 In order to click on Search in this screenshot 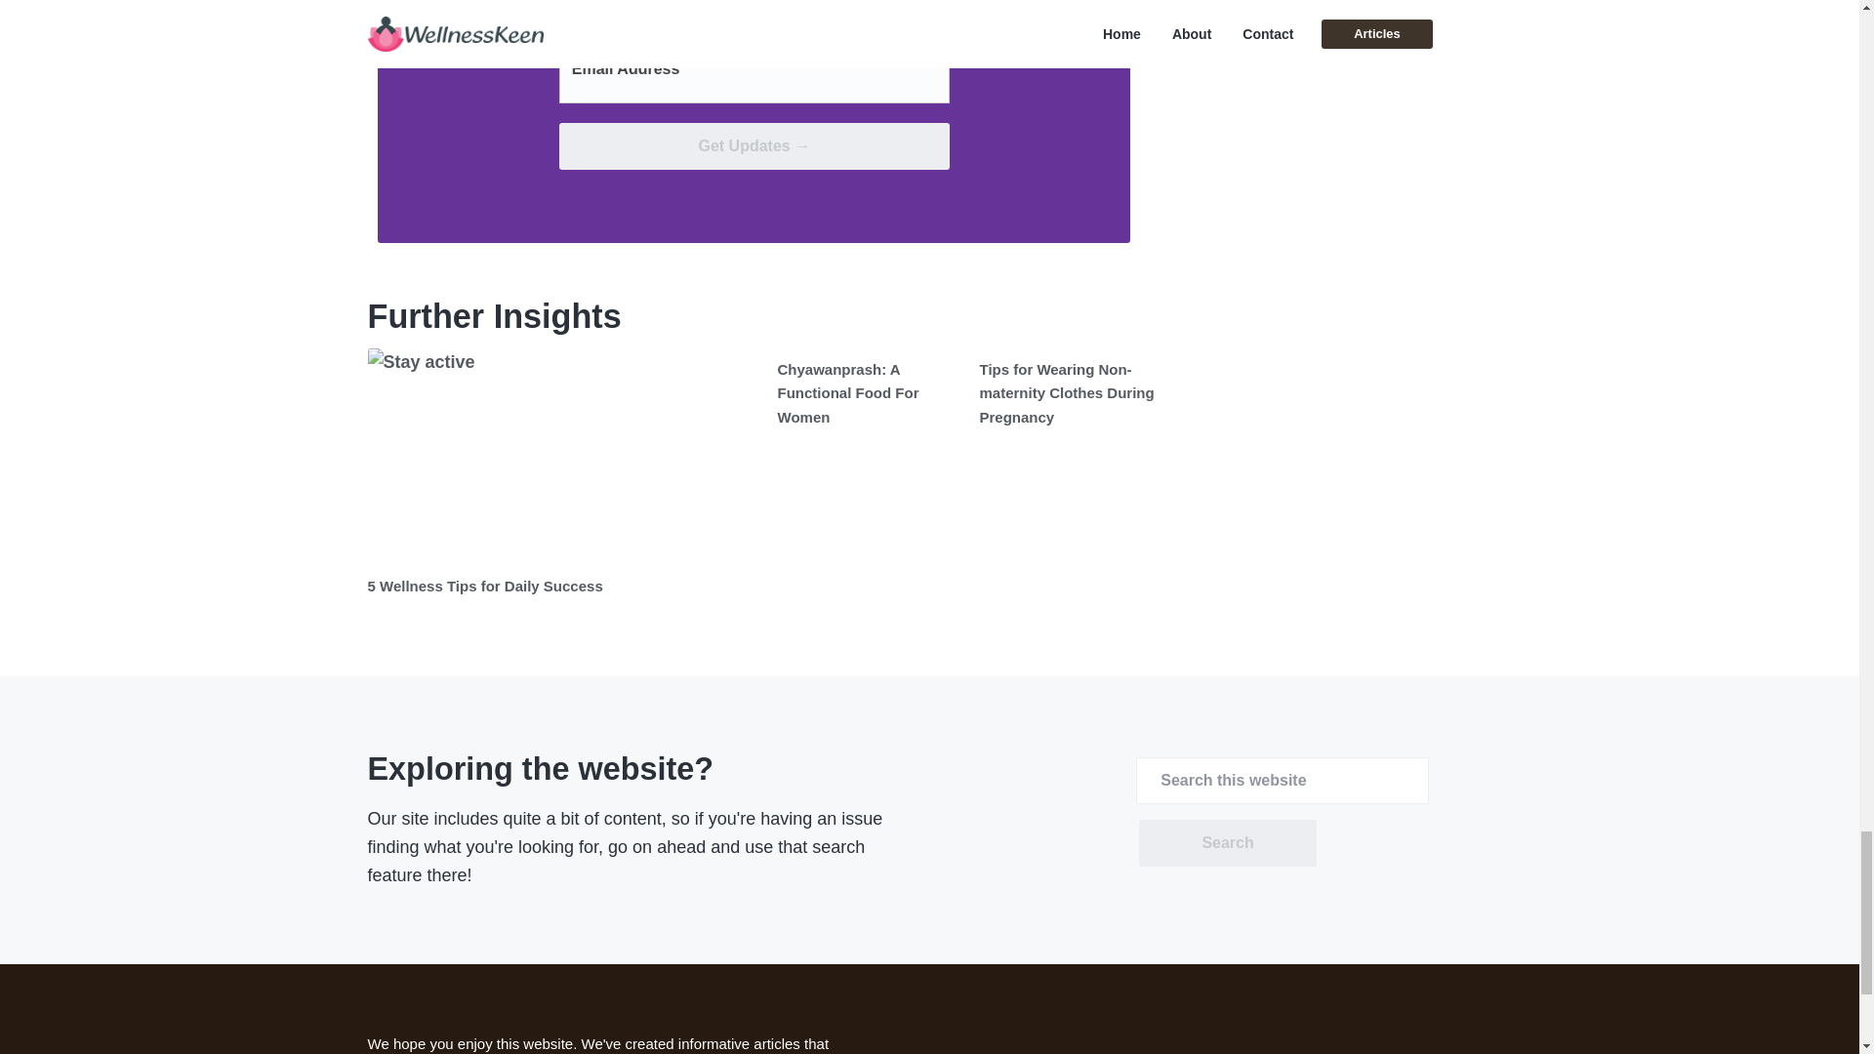, I will do `click(1227, 843)`.